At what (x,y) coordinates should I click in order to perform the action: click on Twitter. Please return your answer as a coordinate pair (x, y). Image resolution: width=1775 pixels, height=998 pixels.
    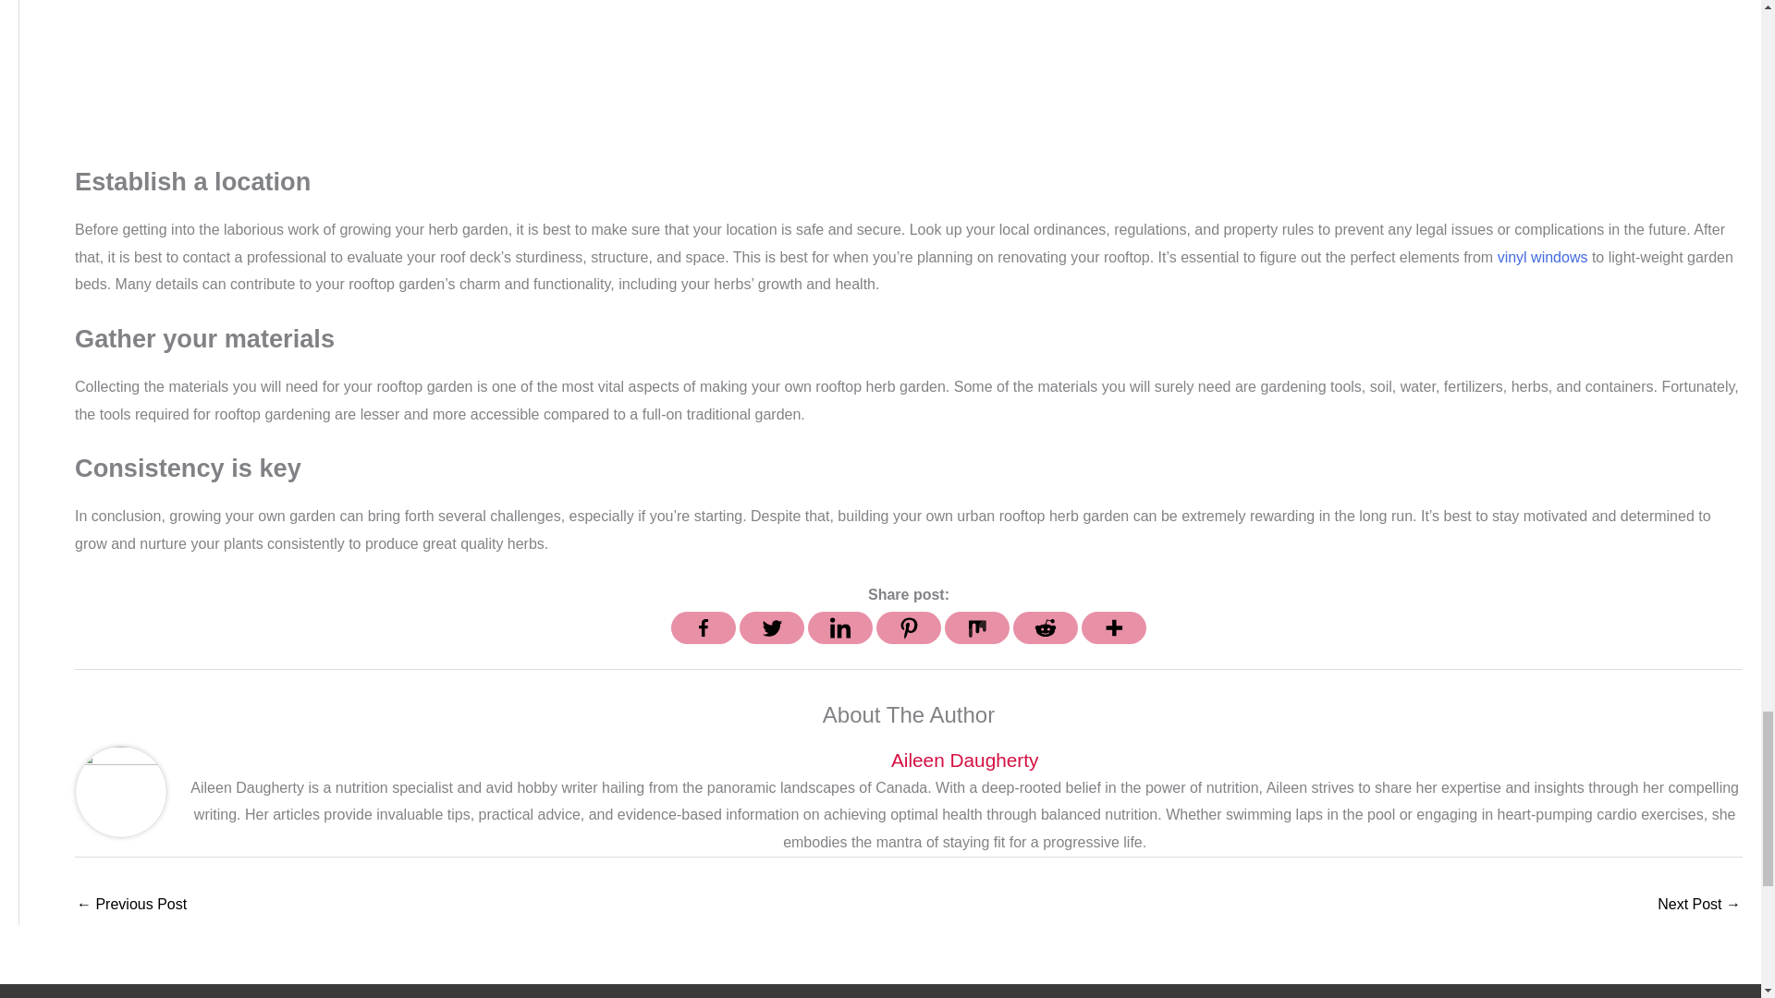
    Looking at the image, I should click on (771, 627).